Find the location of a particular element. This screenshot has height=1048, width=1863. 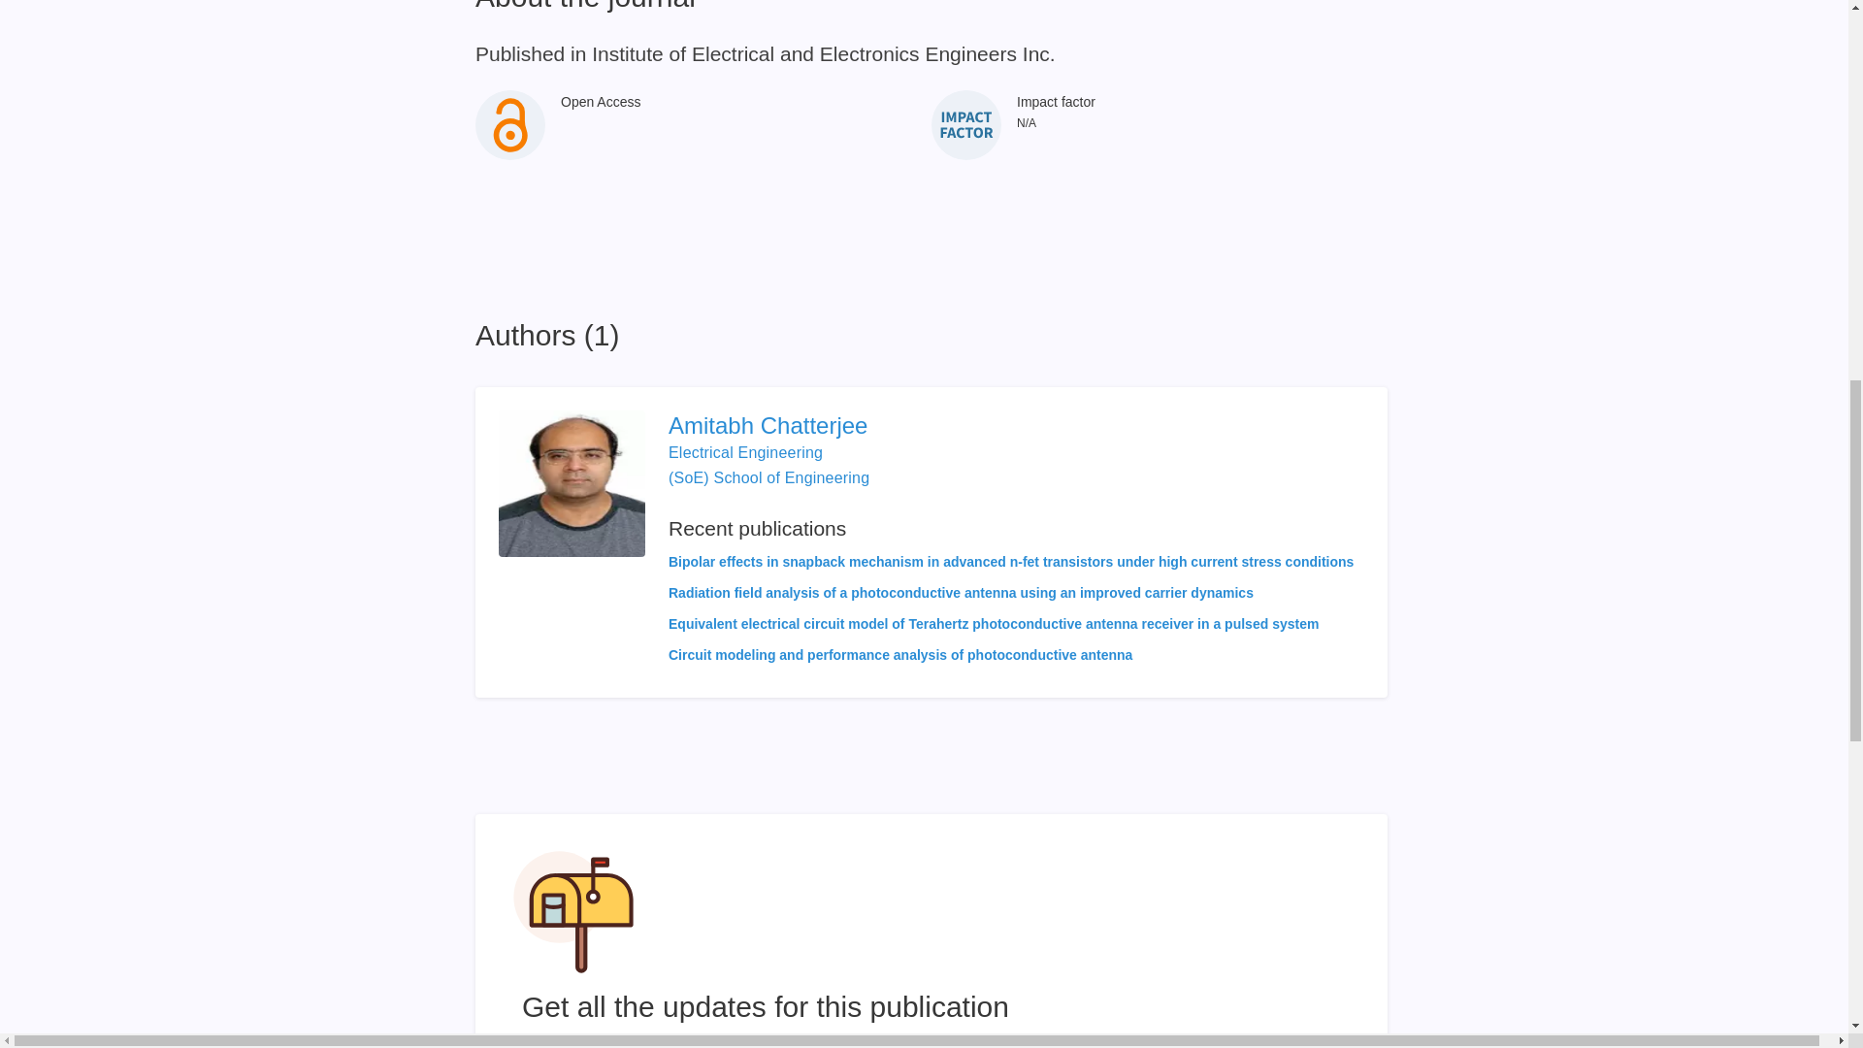

Subscribe form hero illustration is located at coordinates (573, 912).